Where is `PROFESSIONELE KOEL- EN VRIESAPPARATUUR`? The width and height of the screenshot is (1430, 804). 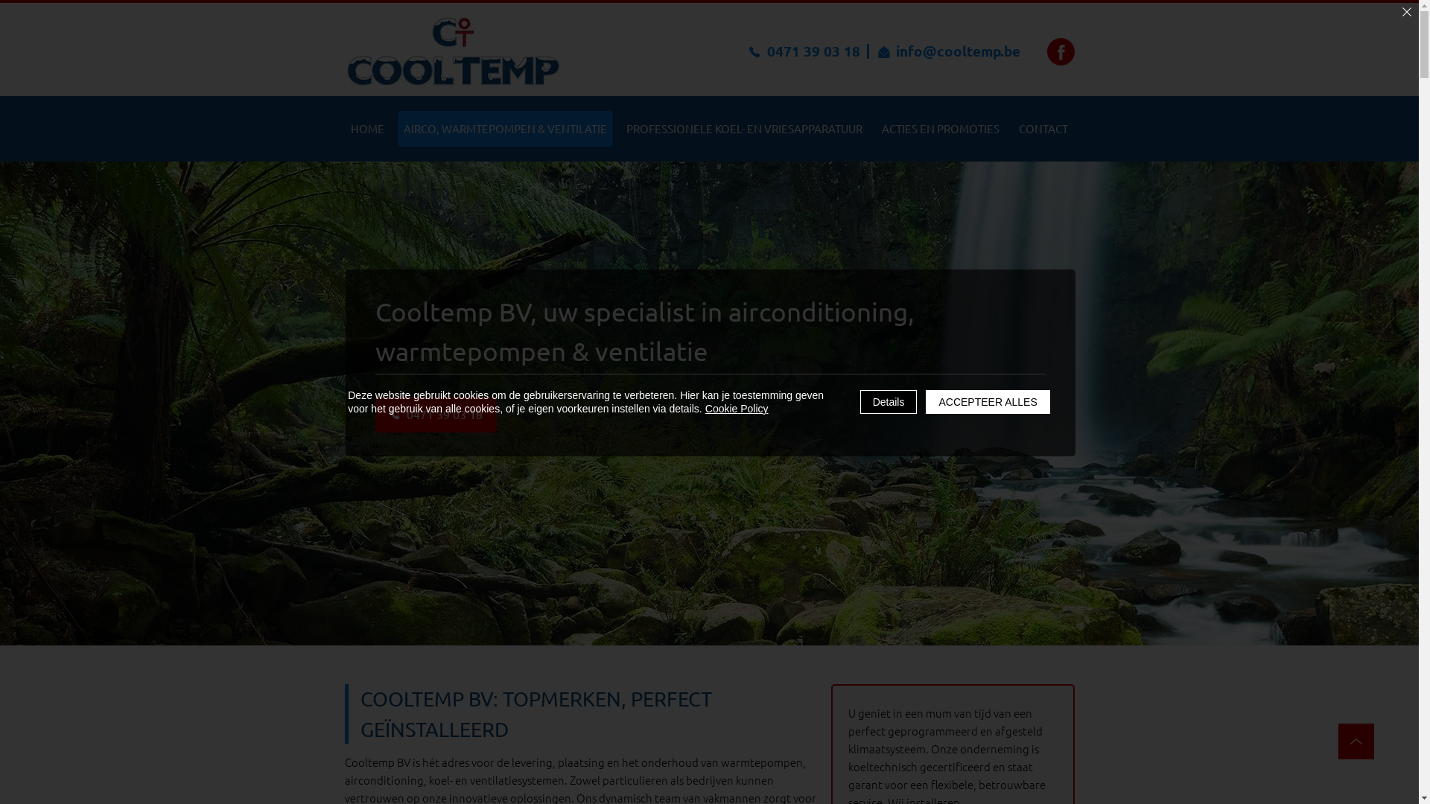 PROFESSIONELE KOEL- EN VRIESAPPARATUUR is located at coordinates (743, 129).